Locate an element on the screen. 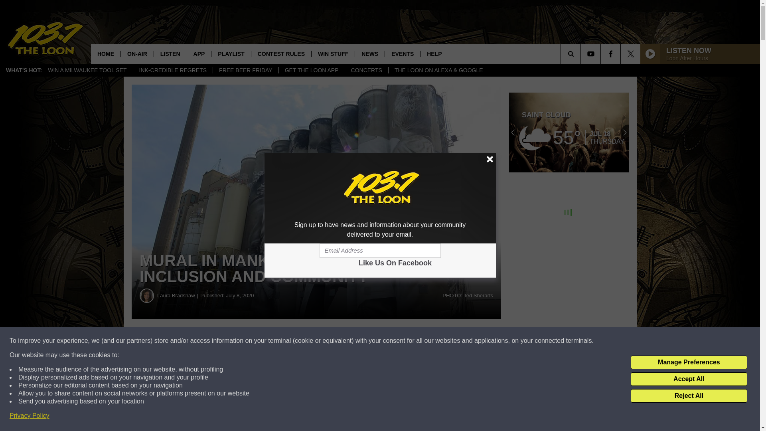 Image resolution: width=766 pixels, height=431 pixels. Privacy Policy is located at coordinates (30, 416).